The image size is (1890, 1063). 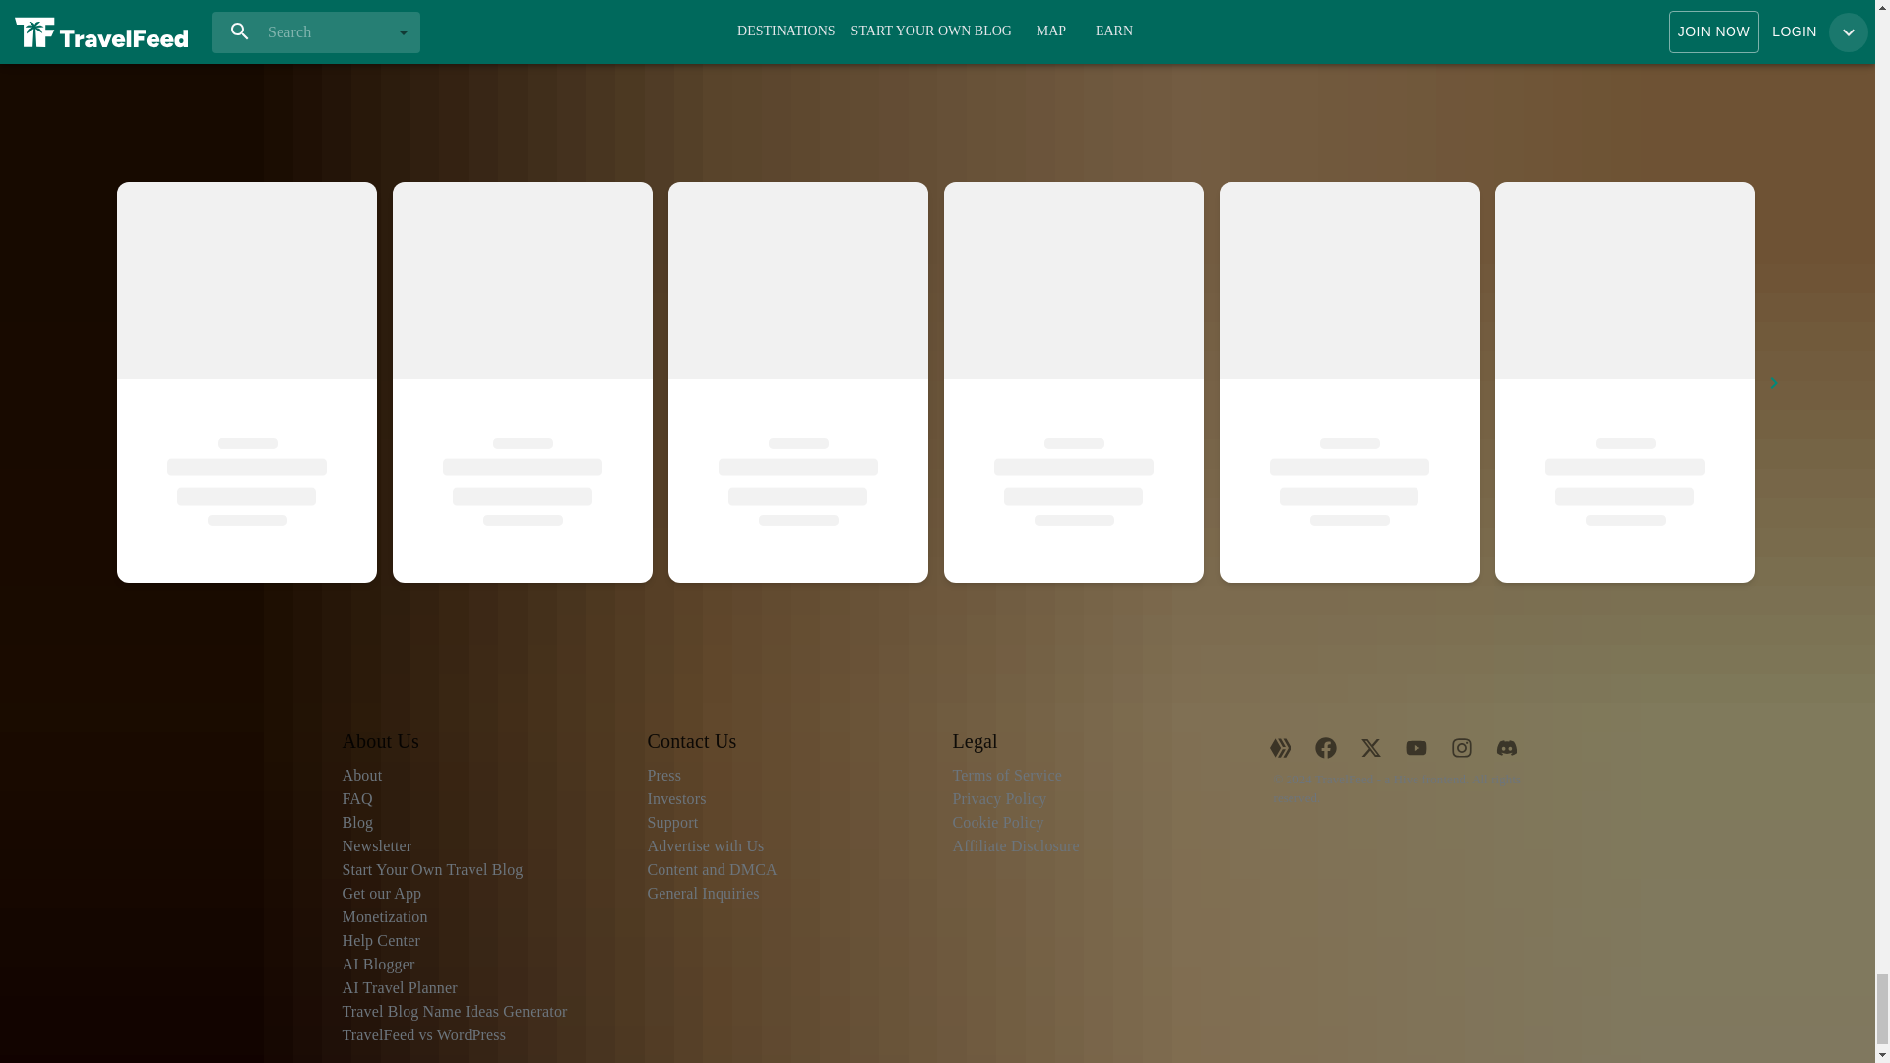 I want to click on Facebook, so click(x=1326, y=746).